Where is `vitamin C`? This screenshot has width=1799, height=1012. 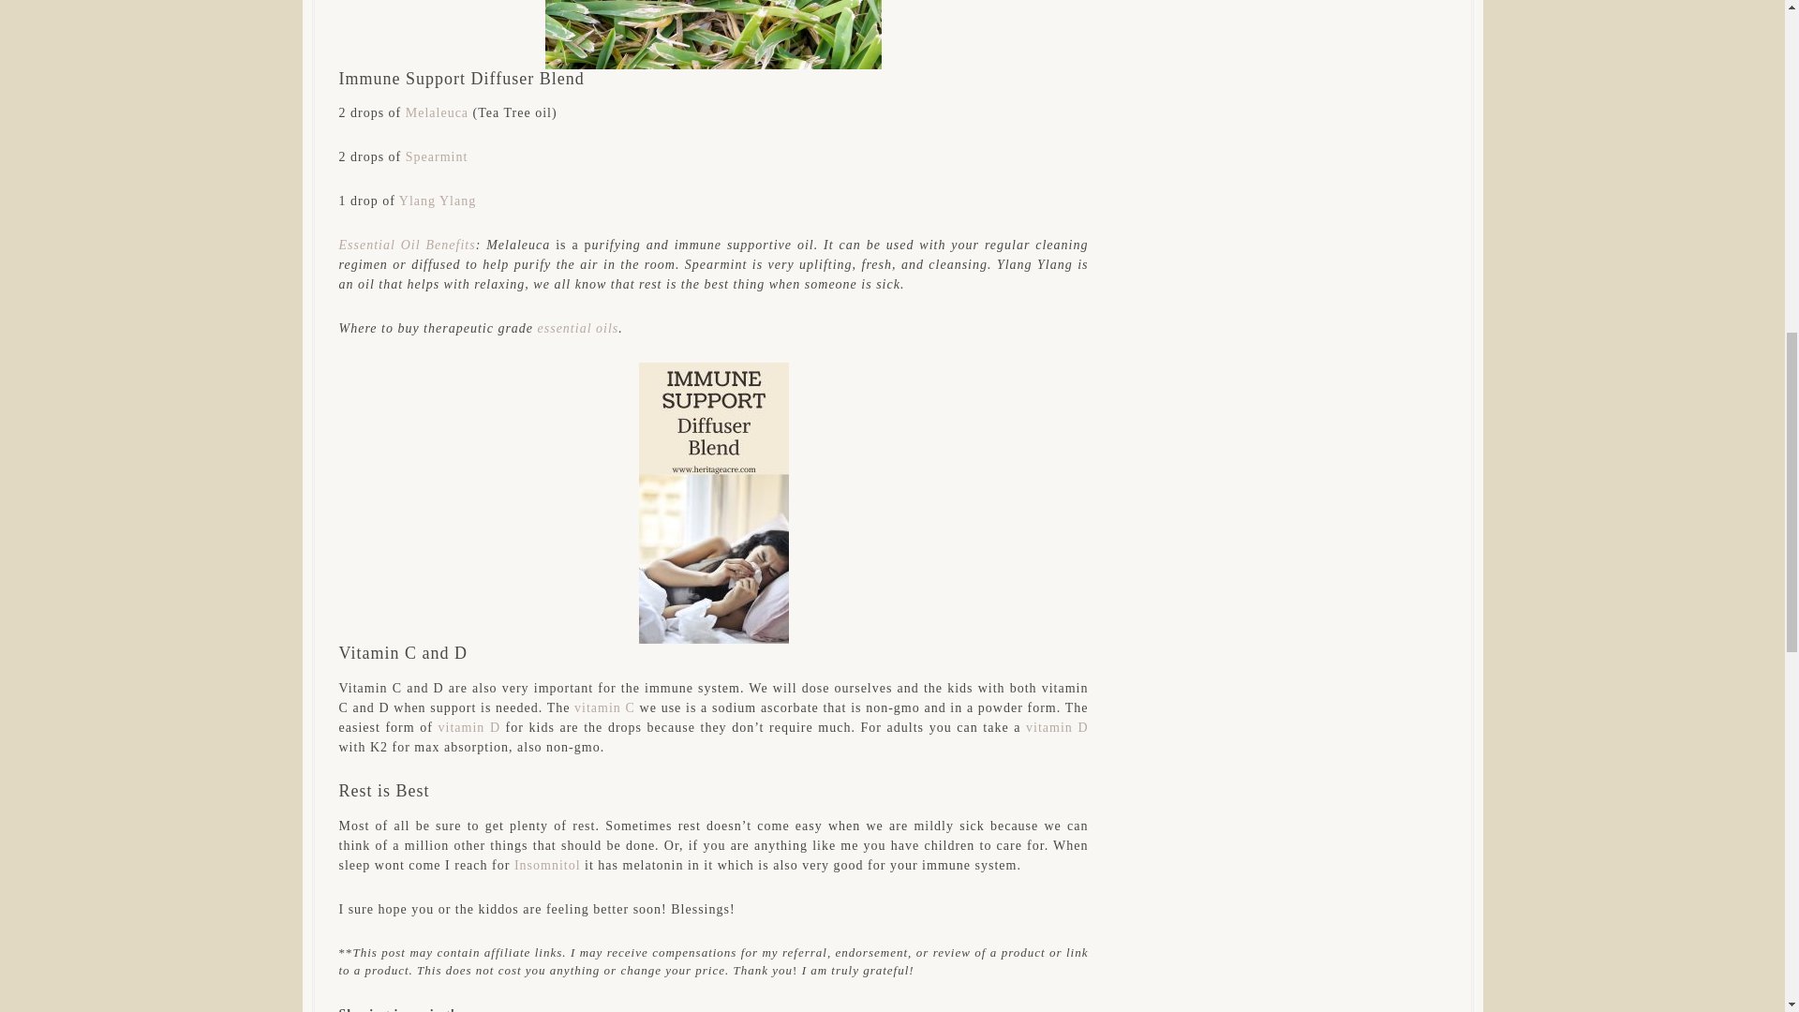
vitamin C is located at coordinates (603, 707).